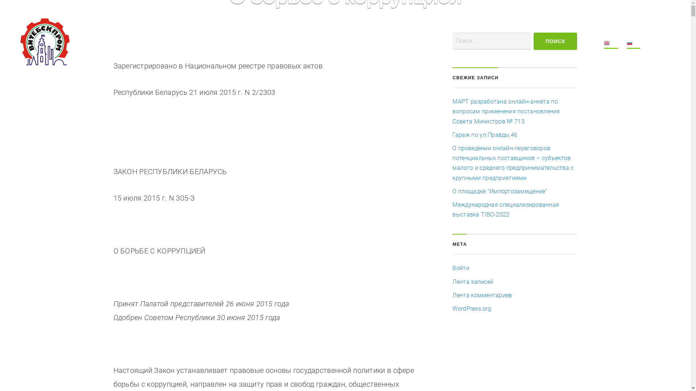 The width and height of the screenshot is (696, 391). Describe the element at coordinates (634, 44) in the screenshot. I see `RU` at that location.